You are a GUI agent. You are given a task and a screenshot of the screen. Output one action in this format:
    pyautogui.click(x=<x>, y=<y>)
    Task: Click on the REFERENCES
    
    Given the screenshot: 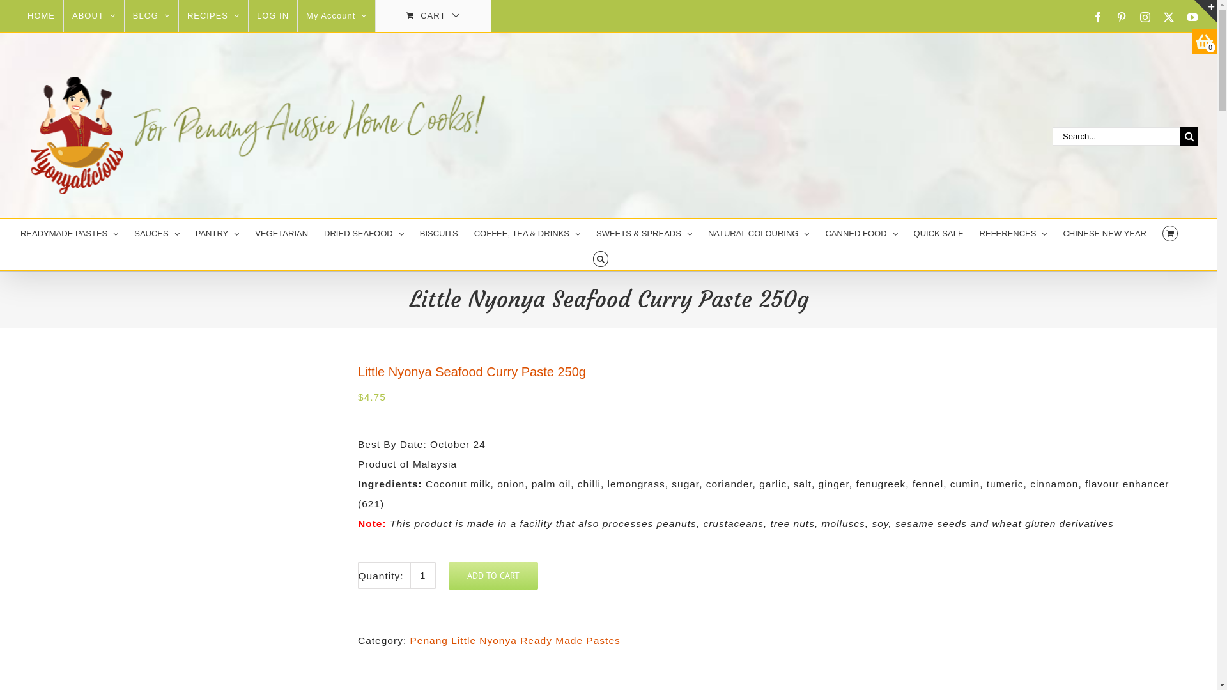 What is the action you would take?
    pyautogui.click(x=1014, y=232)
    